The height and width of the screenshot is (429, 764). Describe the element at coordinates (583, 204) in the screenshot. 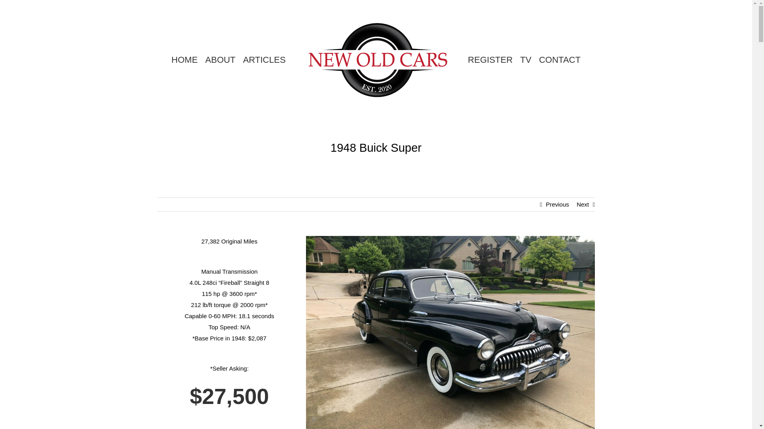

I see `Next` at that location.